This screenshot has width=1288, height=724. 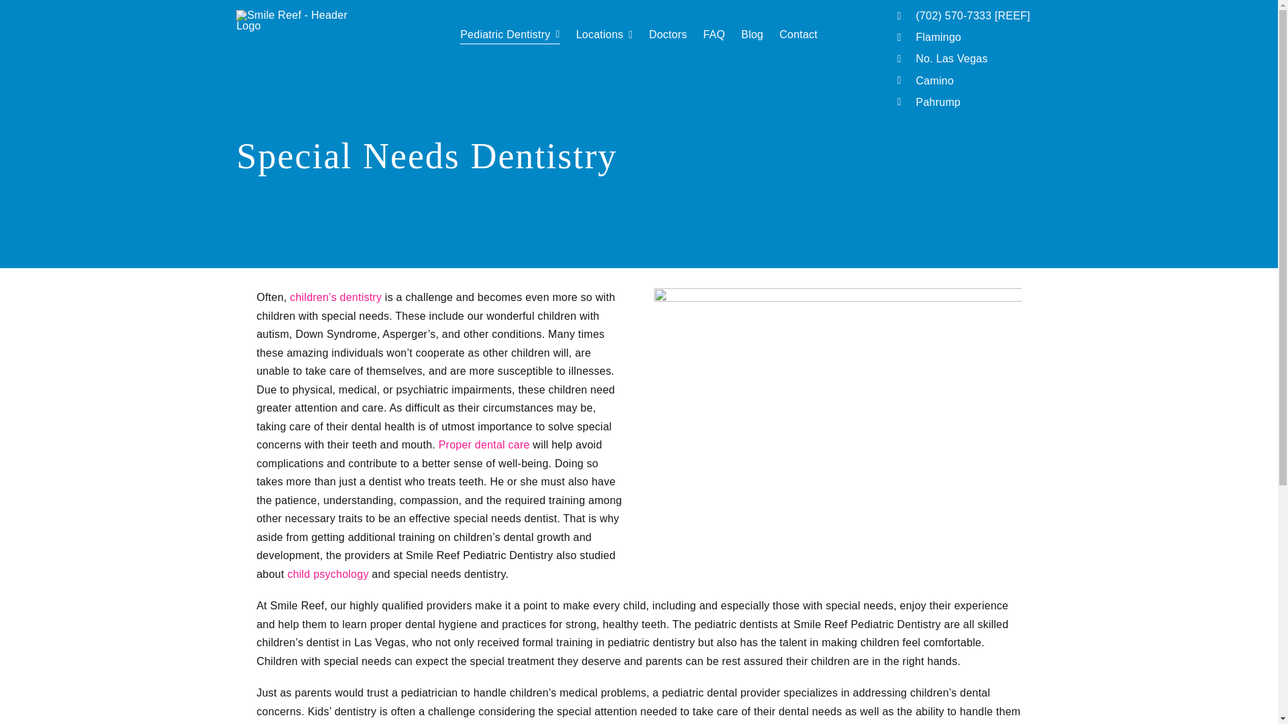 I want to click on FAQ, so click(x=714, y=34).